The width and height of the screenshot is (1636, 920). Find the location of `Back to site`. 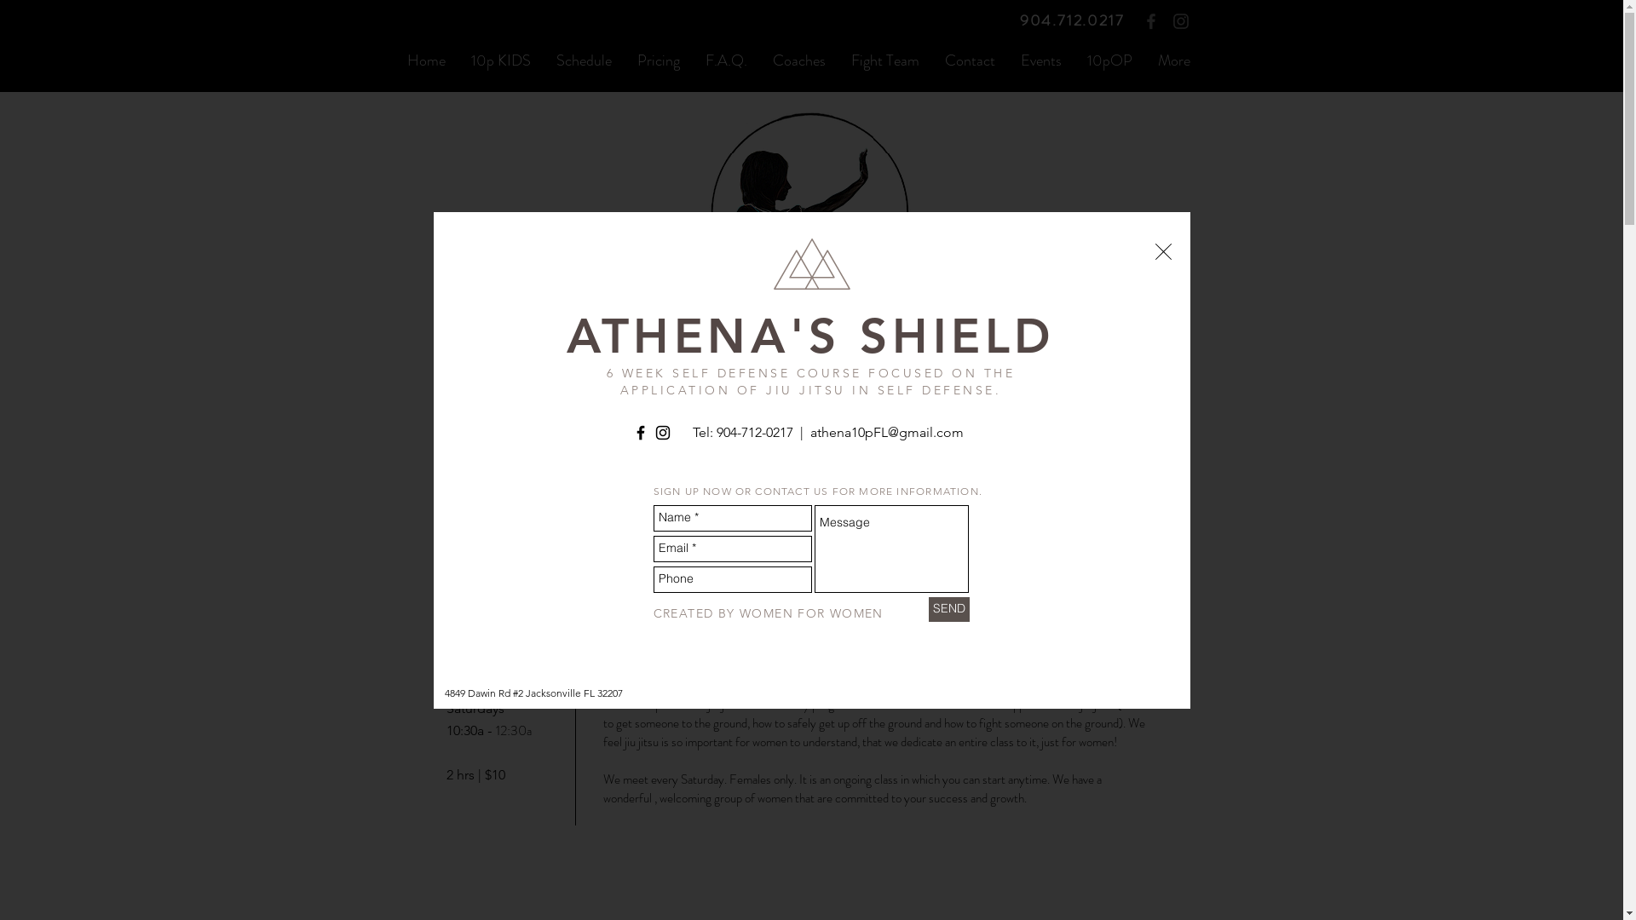

Back to site is located at coordinates (1164, 252).